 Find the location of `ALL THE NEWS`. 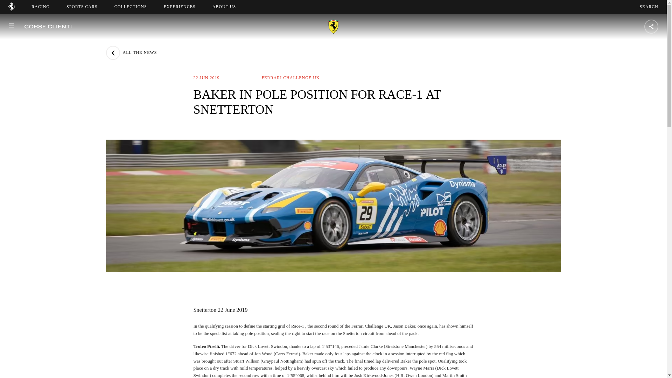

ALL THE NEWS is located at coordinates (131, 52).